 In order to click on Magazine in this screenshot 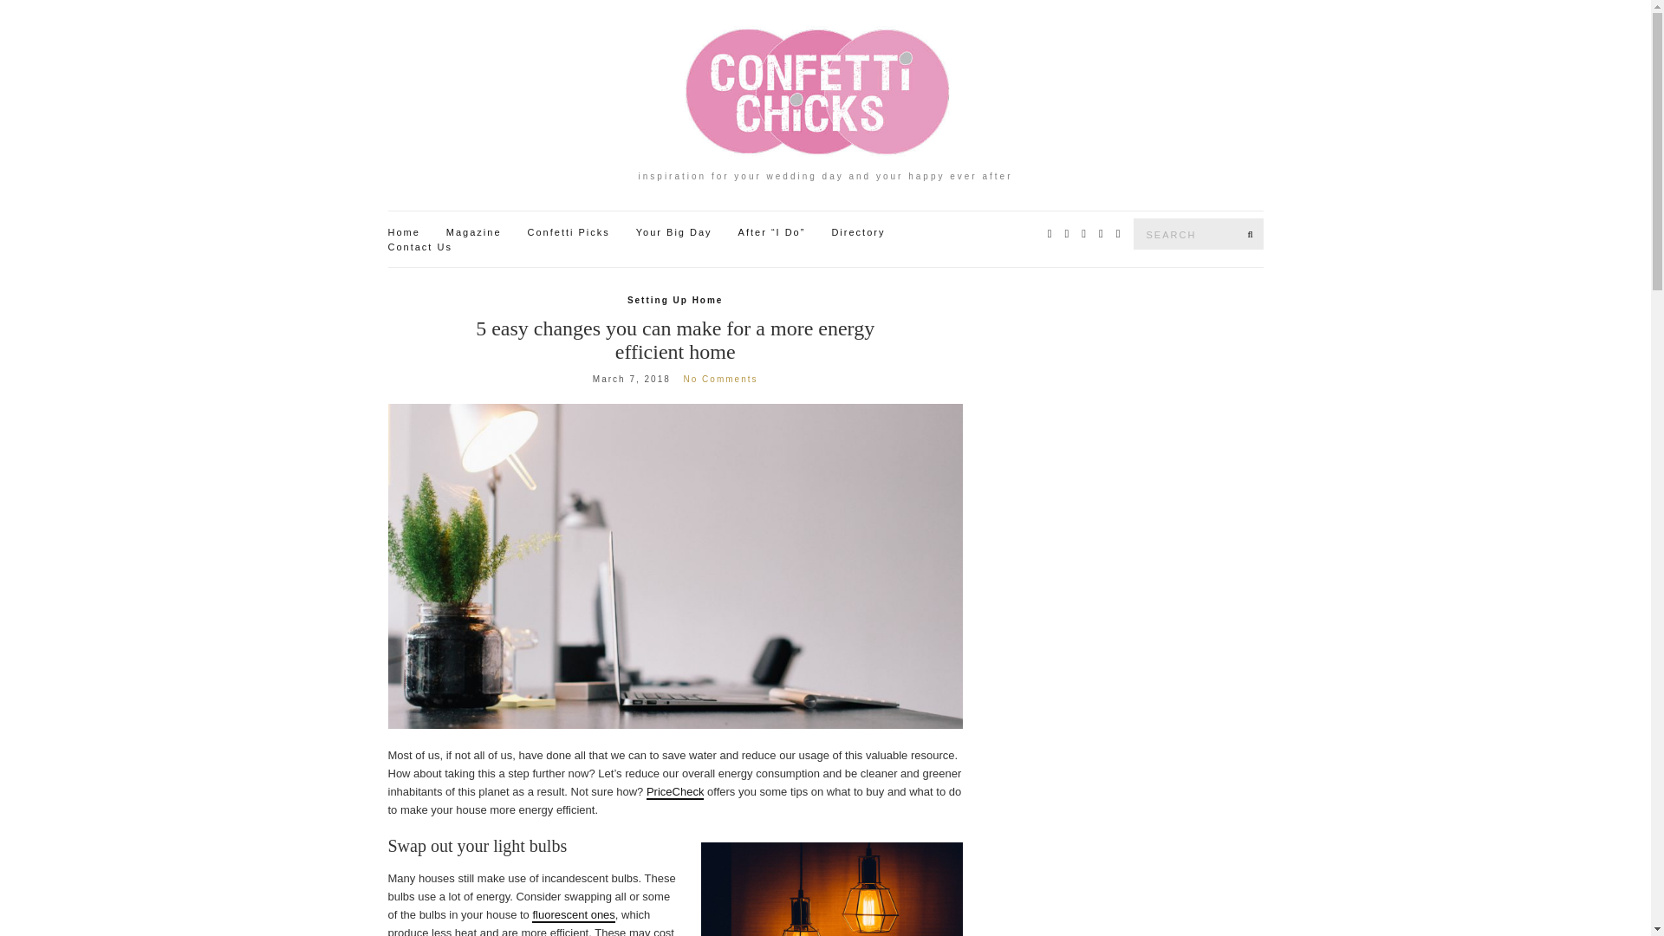, I will do `click(473, 232)`.